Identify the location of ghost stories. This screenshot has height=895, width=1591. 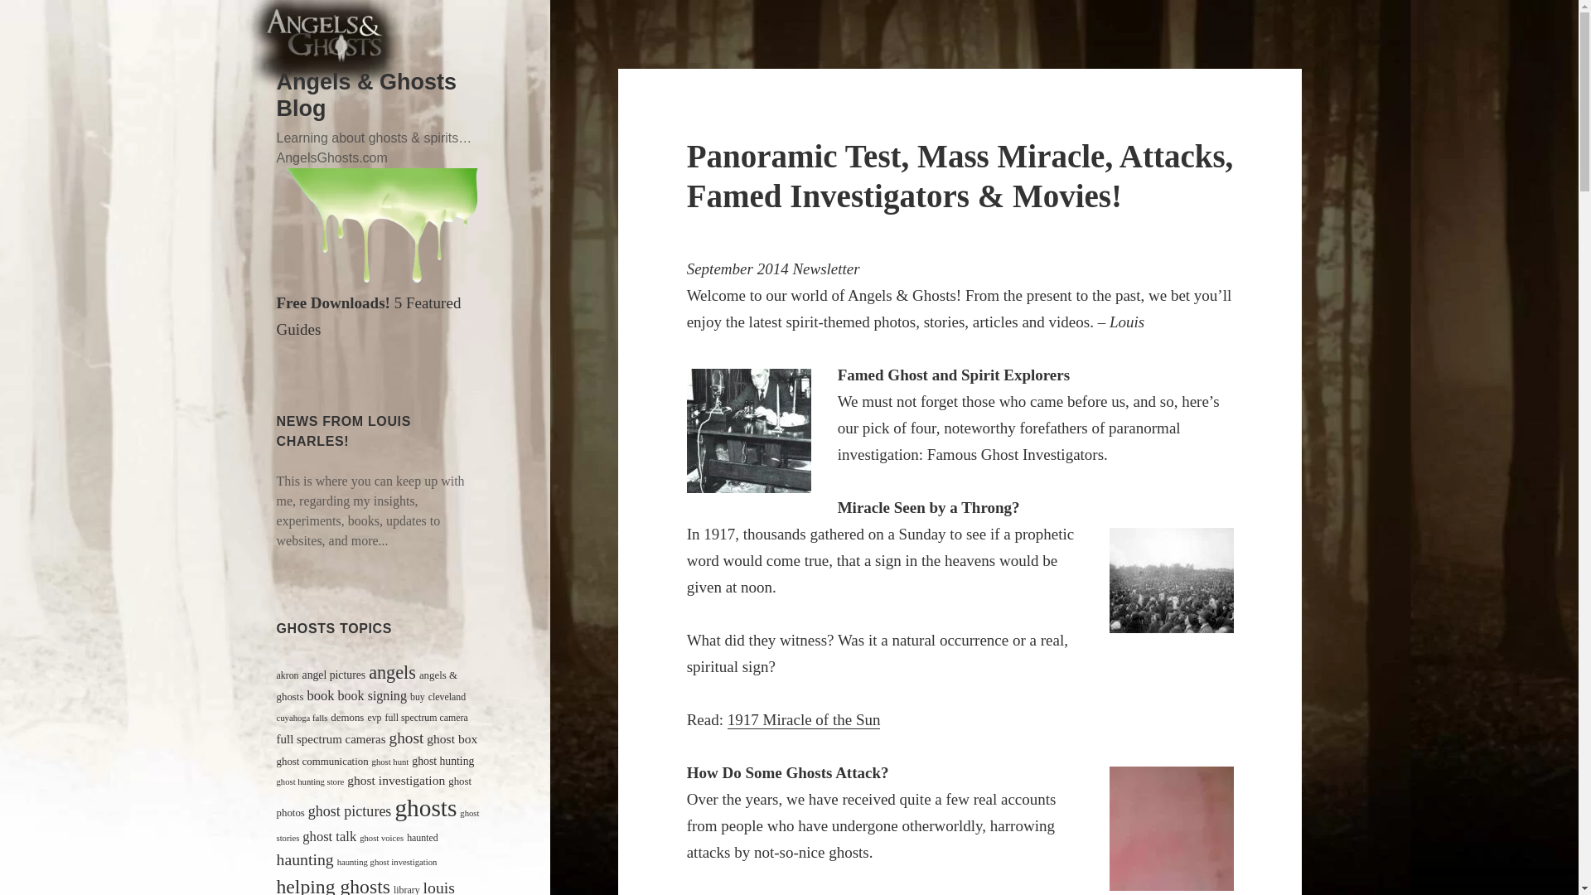
(378, 825).